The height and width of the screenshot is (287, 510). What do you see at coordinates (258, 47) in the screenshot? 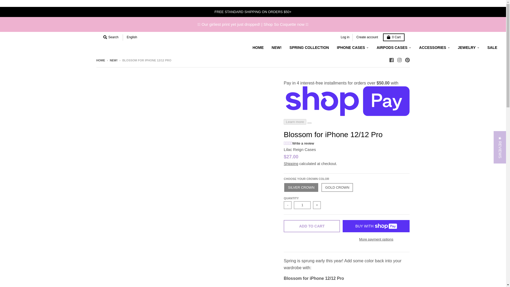
I see `HOME` at bounding box center [258, 47].